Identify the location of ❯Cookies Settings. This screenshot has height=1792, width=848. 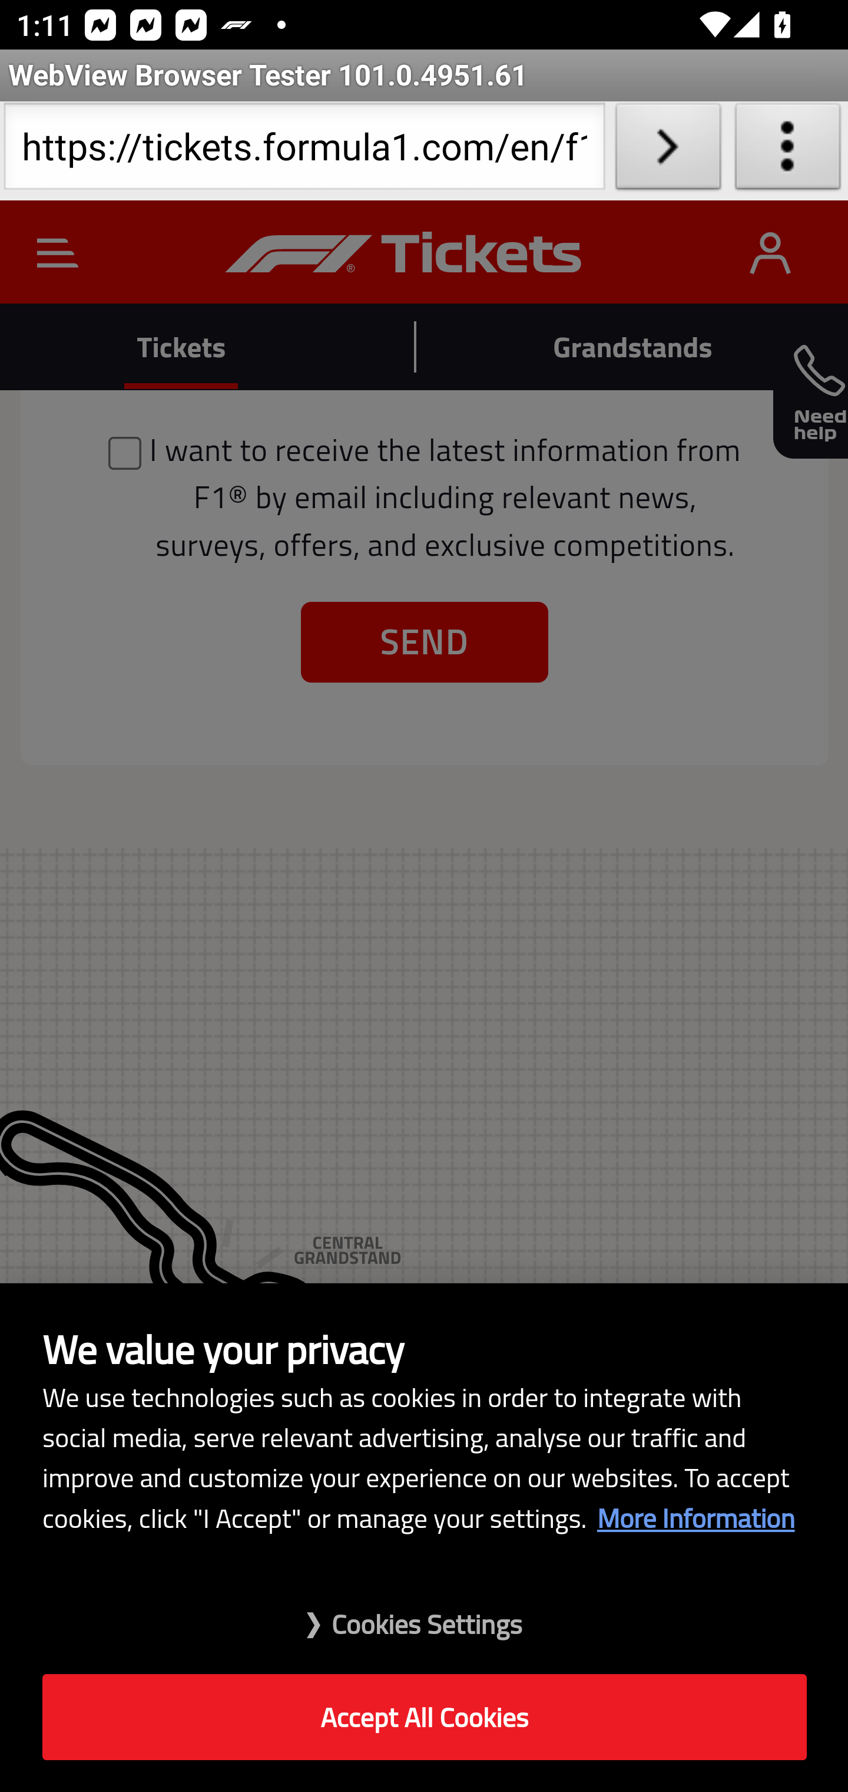
(425, 1613).